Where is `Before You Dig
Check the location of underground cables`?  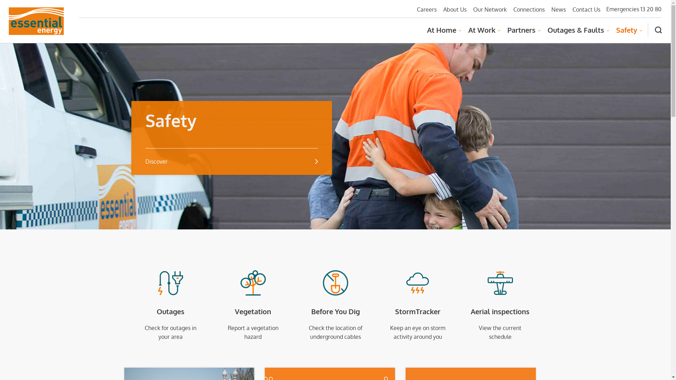 Before You Dig
Check the location of underground cables is located at coordinates (336, 306).